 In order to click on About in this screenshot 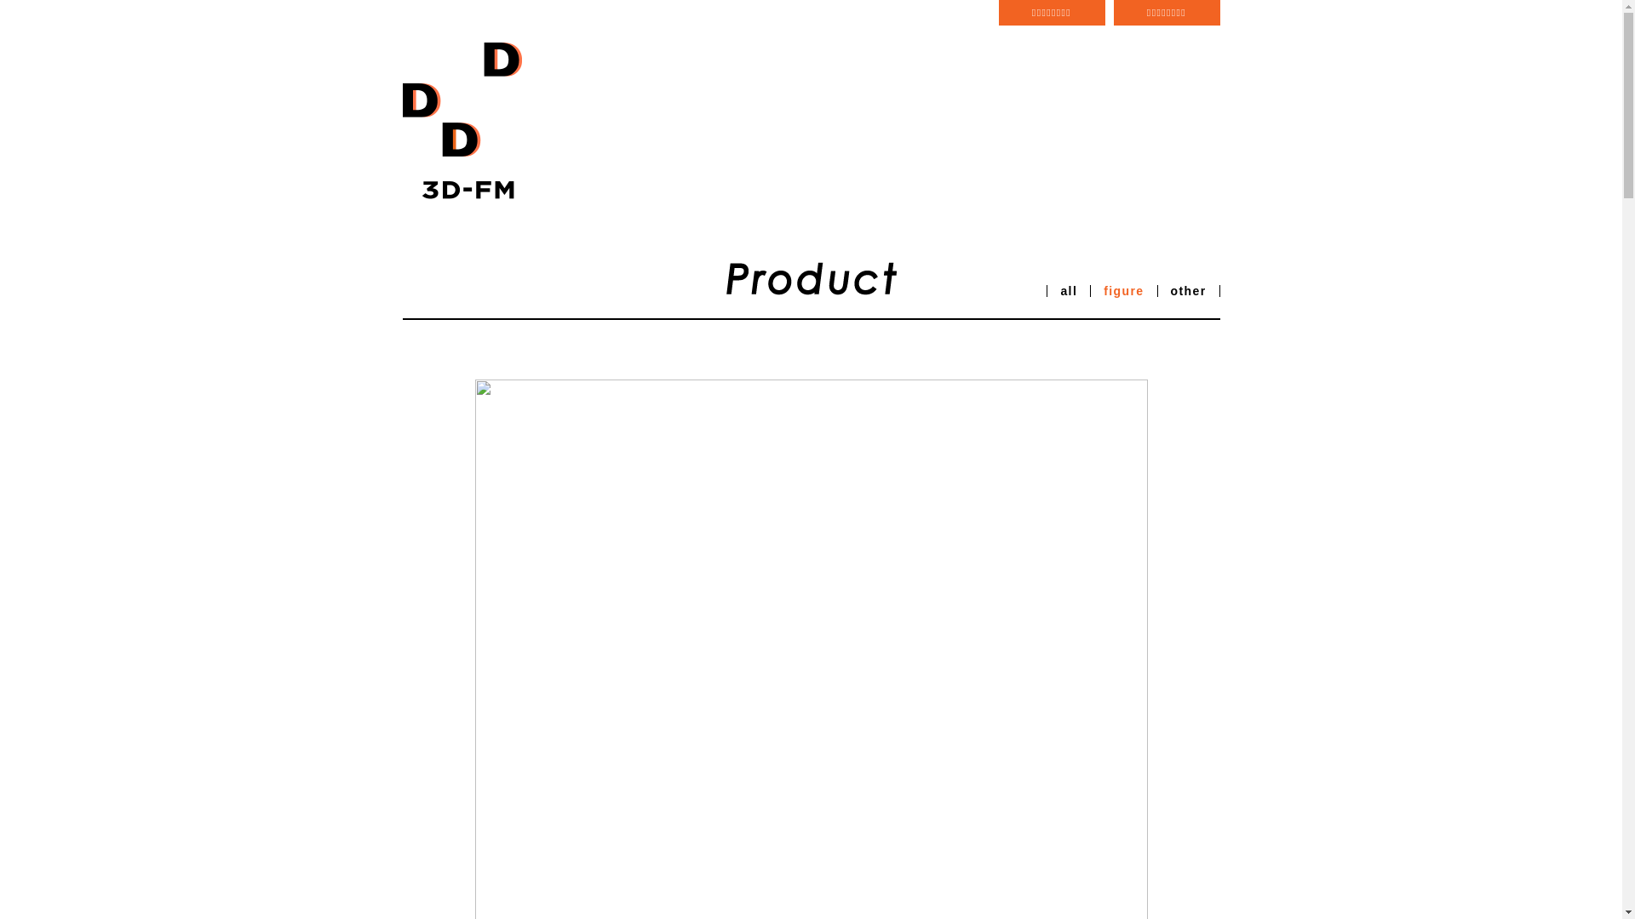, I will do `click(903, 112)`.